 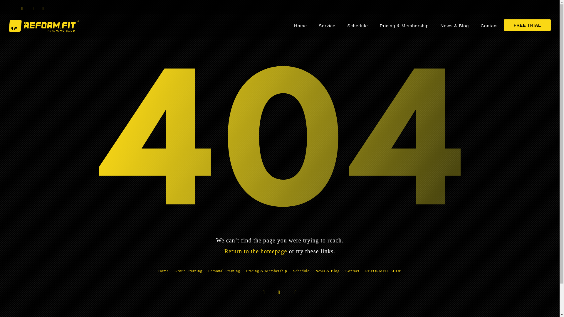 I want to click on Return to the homepage, so click(x=256, y=251).